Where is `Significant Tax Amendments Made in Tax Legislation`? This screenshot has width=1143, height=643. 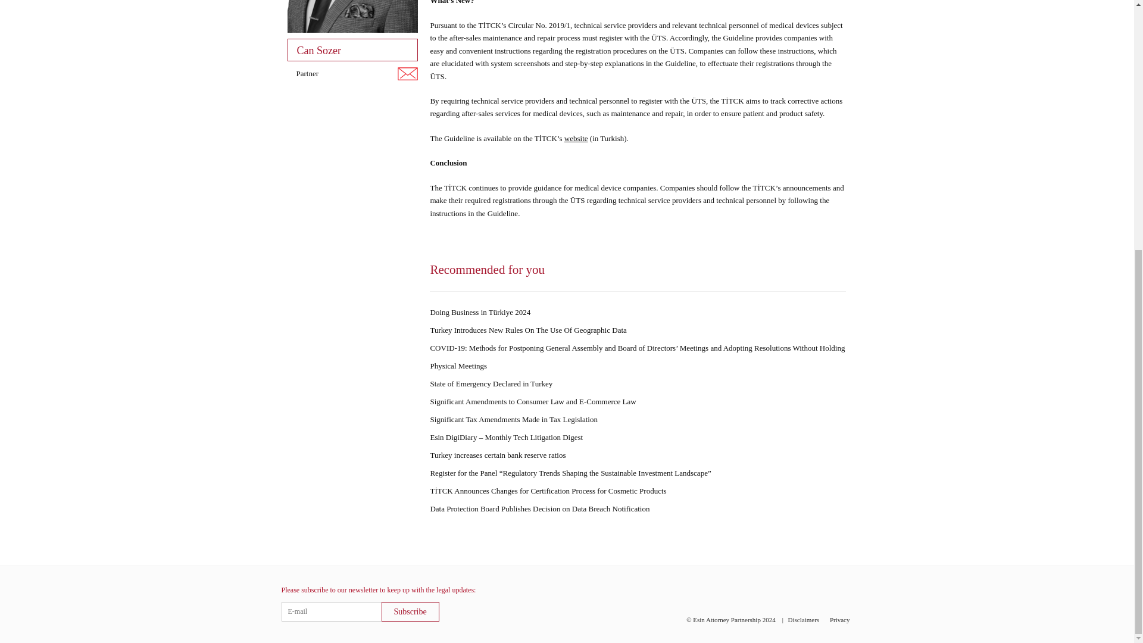
Significant Tax Amendments Made in Tax Legislation is located at coordinates (513, 419).